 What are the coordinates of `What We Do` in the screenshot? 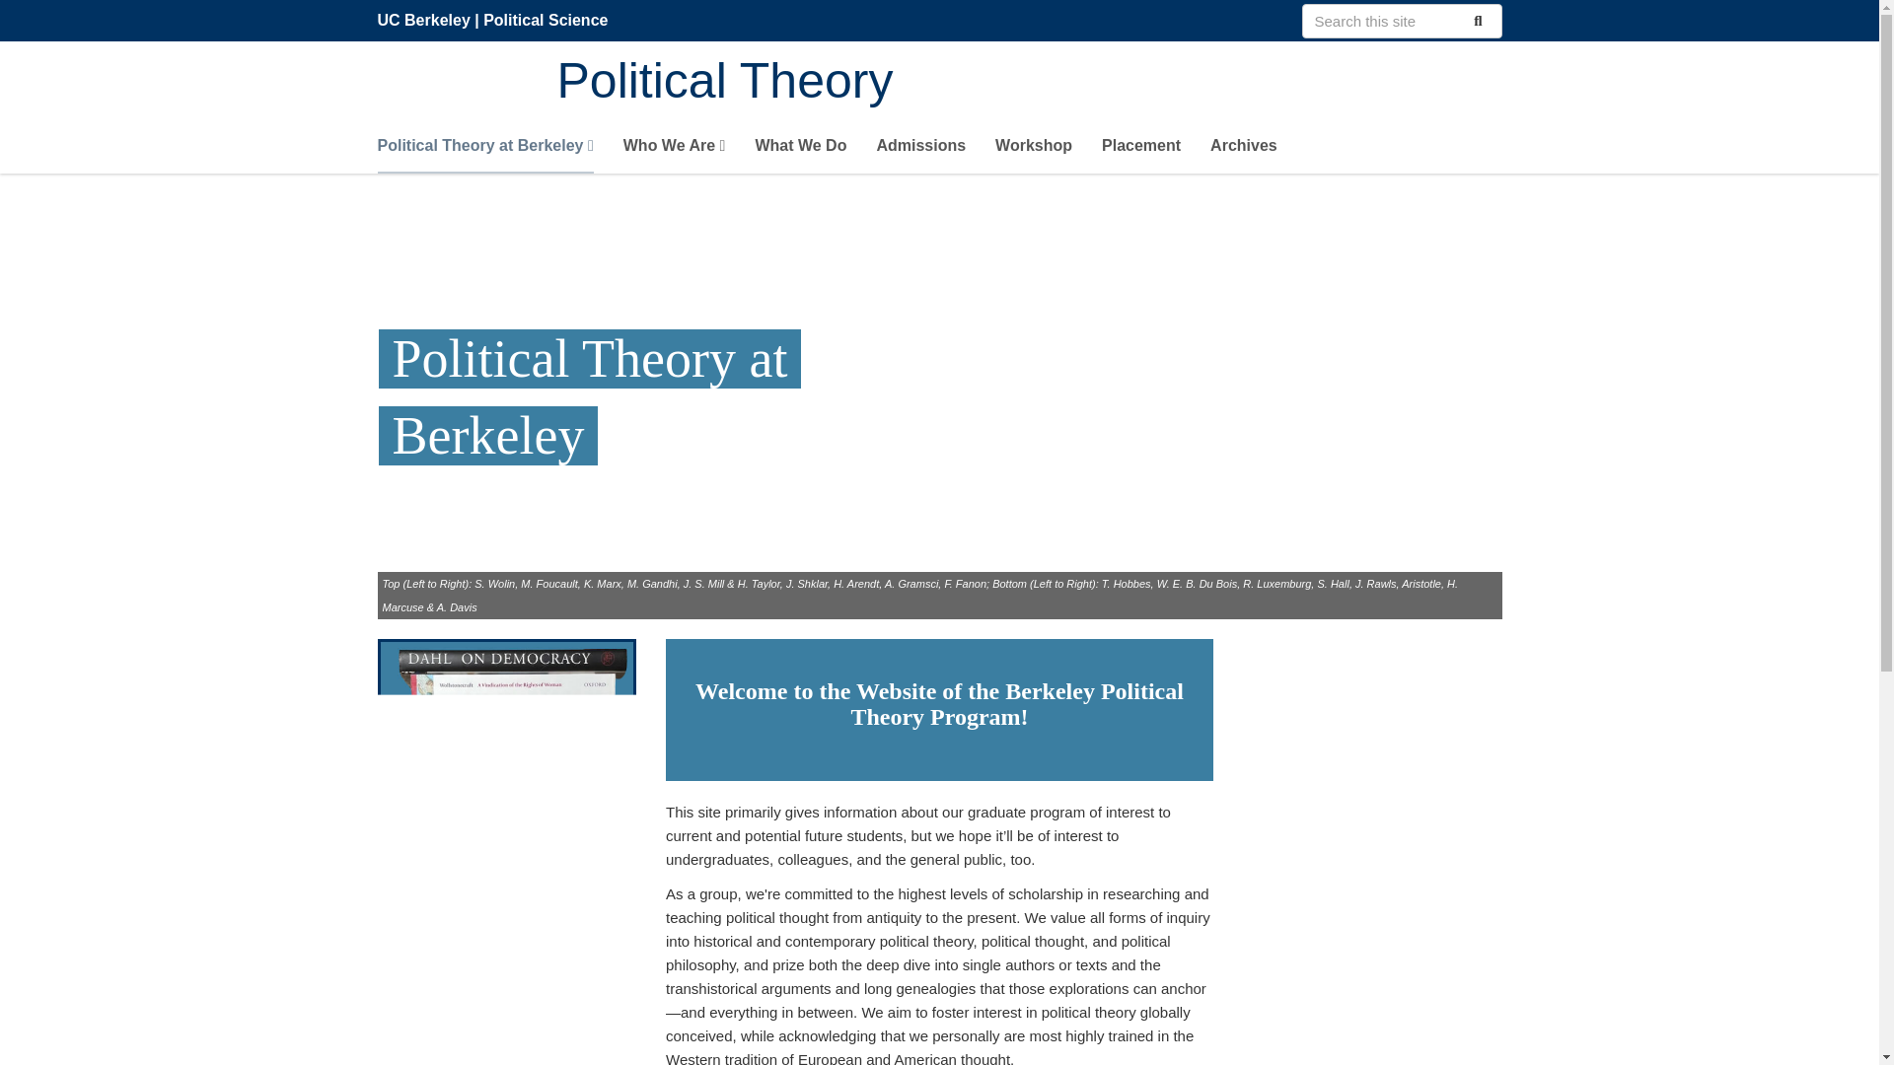 It's located at (800, 150).